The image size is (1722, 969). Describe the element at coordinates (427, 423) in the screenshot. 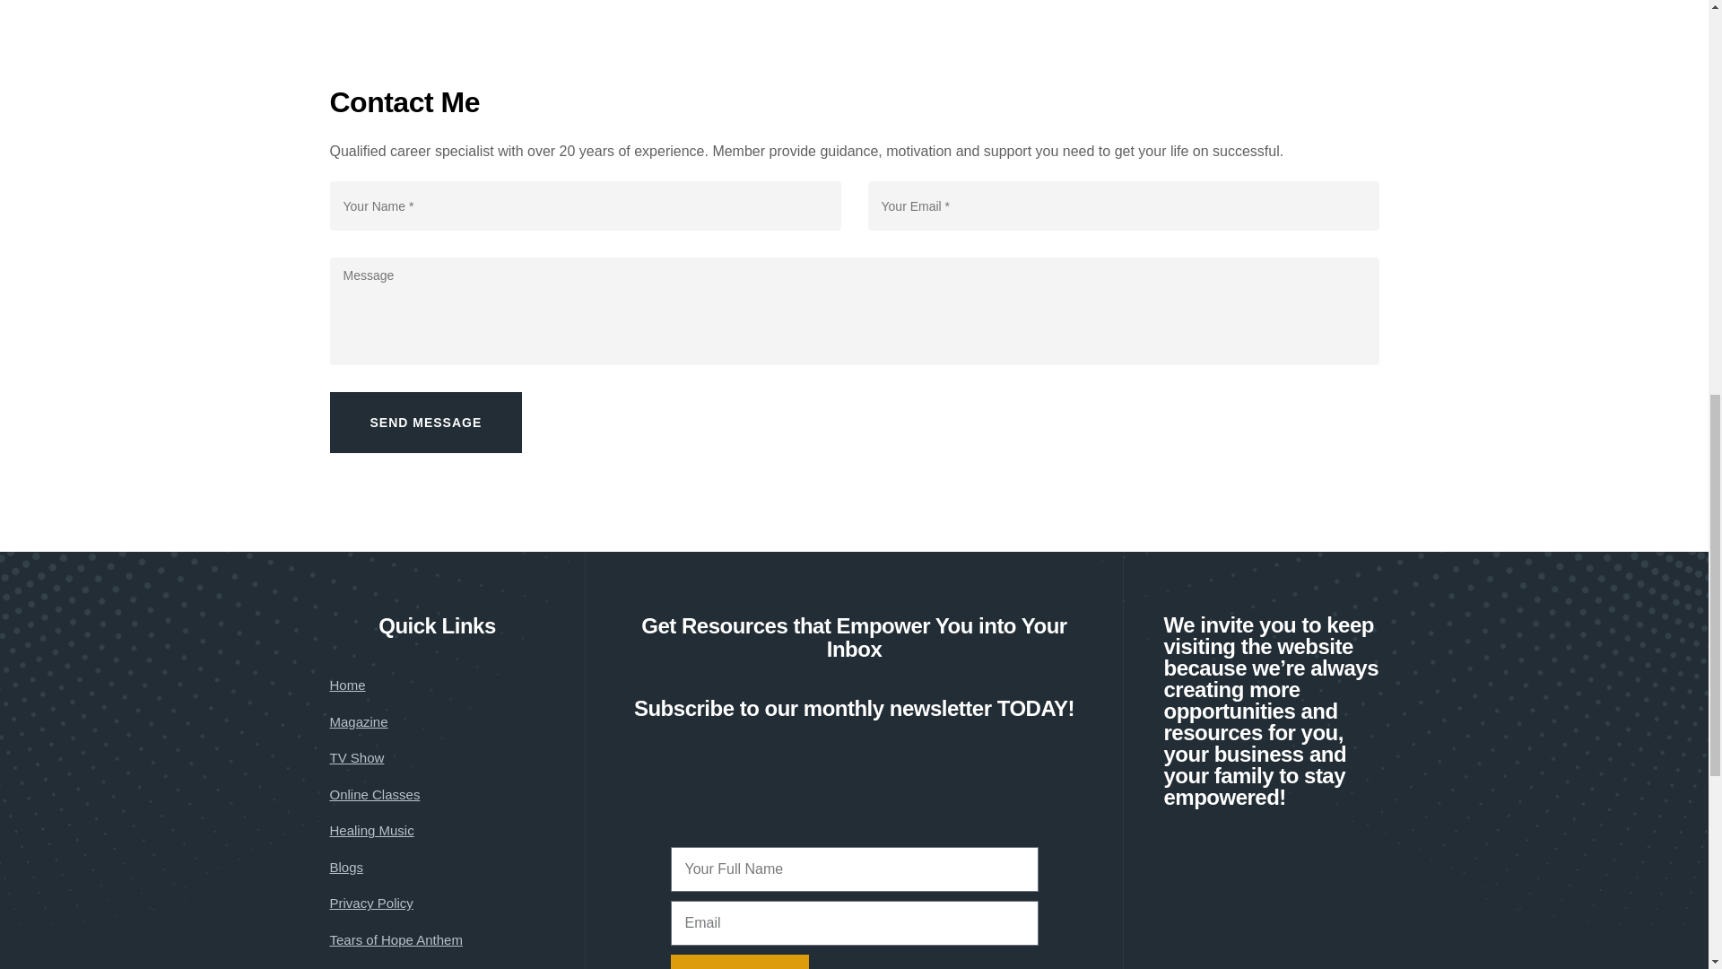

I see `SEND MESSAGE` at that location.